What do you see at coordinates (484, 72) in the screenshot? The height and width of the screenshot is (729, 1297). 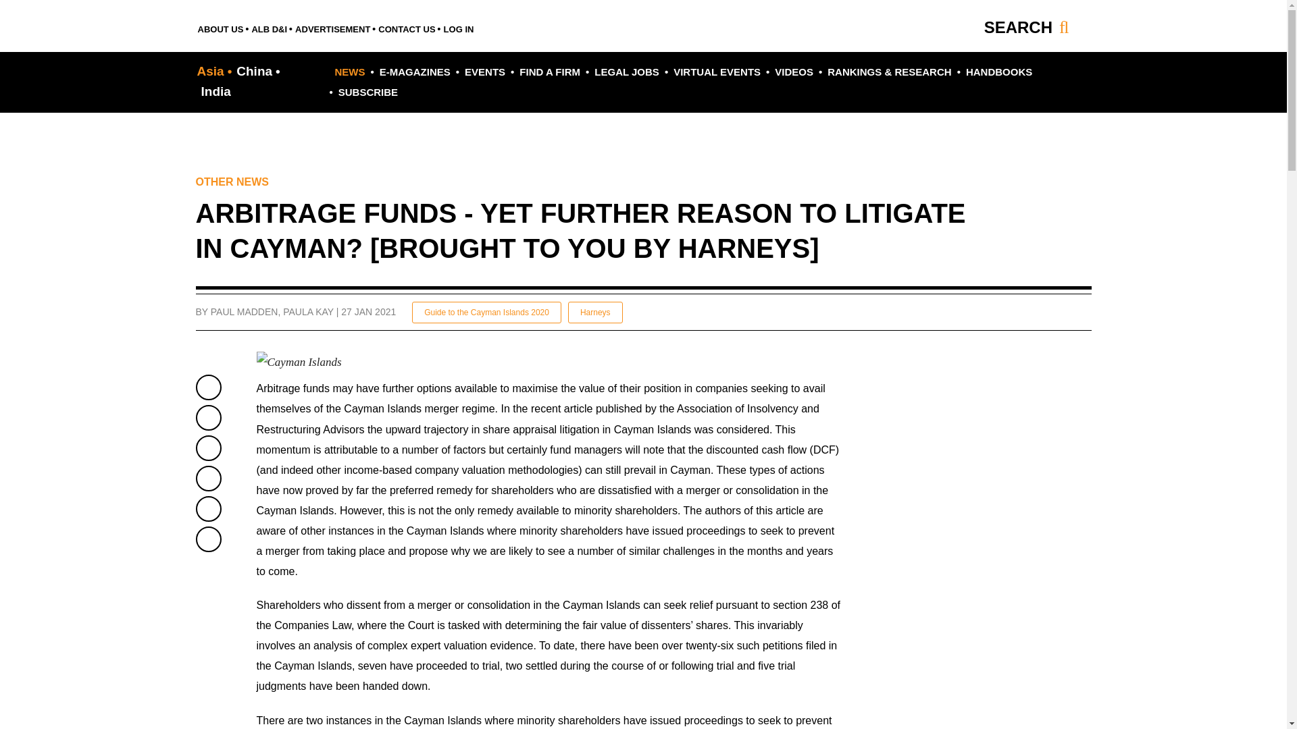 I see `EVENTS` at bounding box center [484, 72].